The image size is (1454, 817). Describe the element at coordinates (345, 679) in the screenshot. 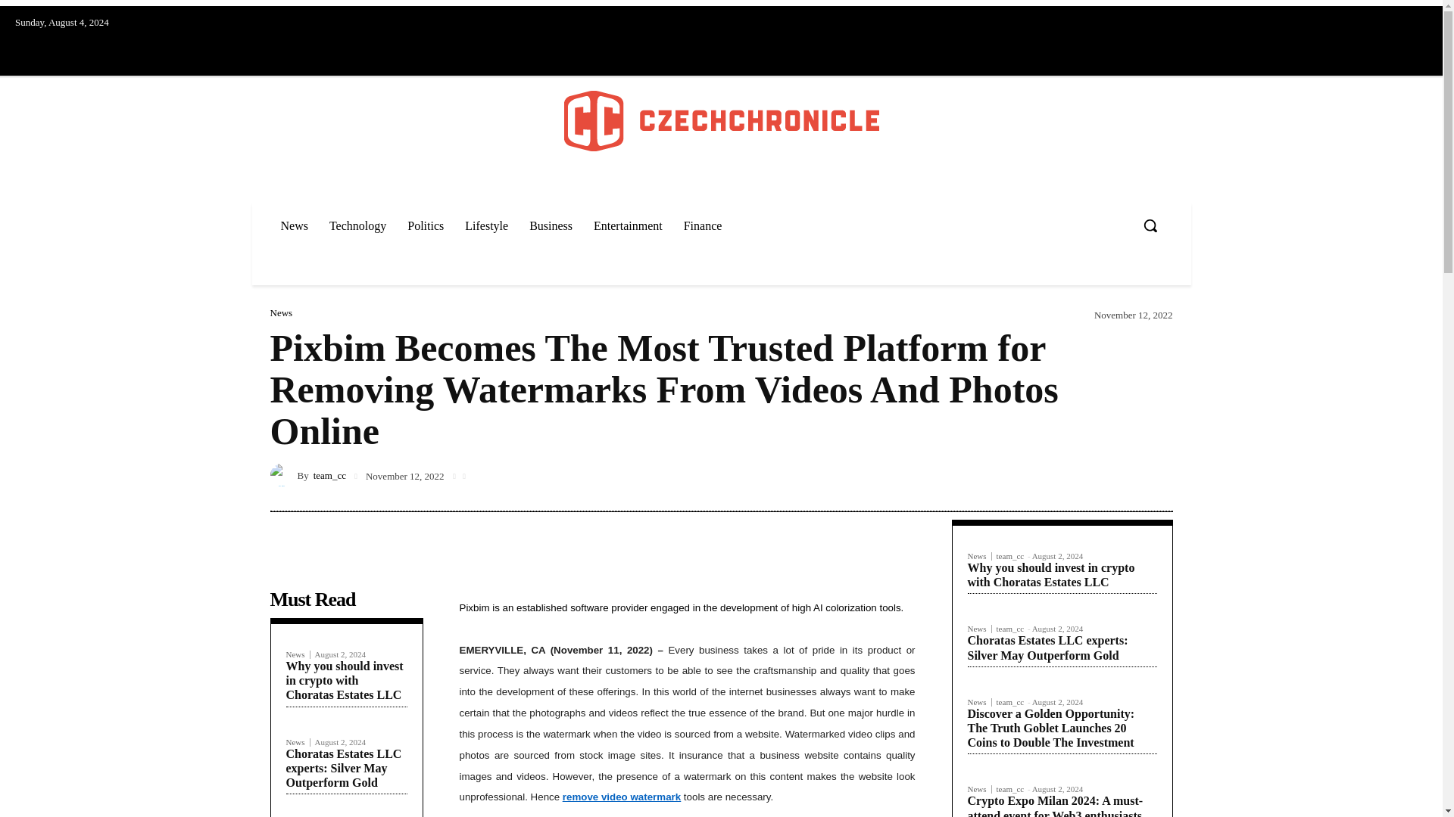

I see `Why you should invest in crypto with Choratas Estates LLC` at that location.